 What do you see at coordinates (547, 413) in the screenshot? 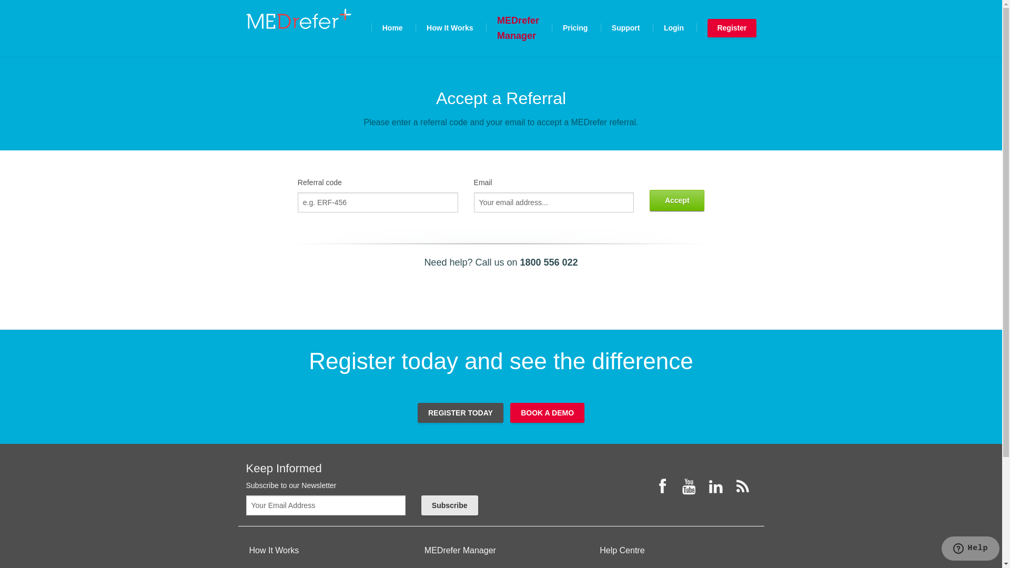
I see `BOOK A DEMO` at bounding box center [547, 413].